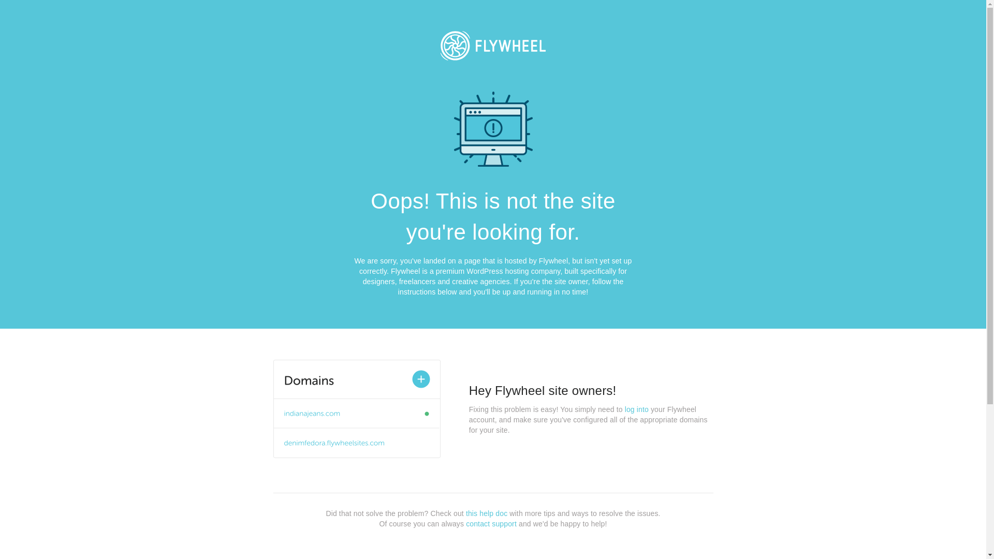 Image resolution: width=994 pixels, height=559 pixels. What do you see at coordinates (637, 409) in the screenshot?
I see `log into` at bounding box center [637, 409].